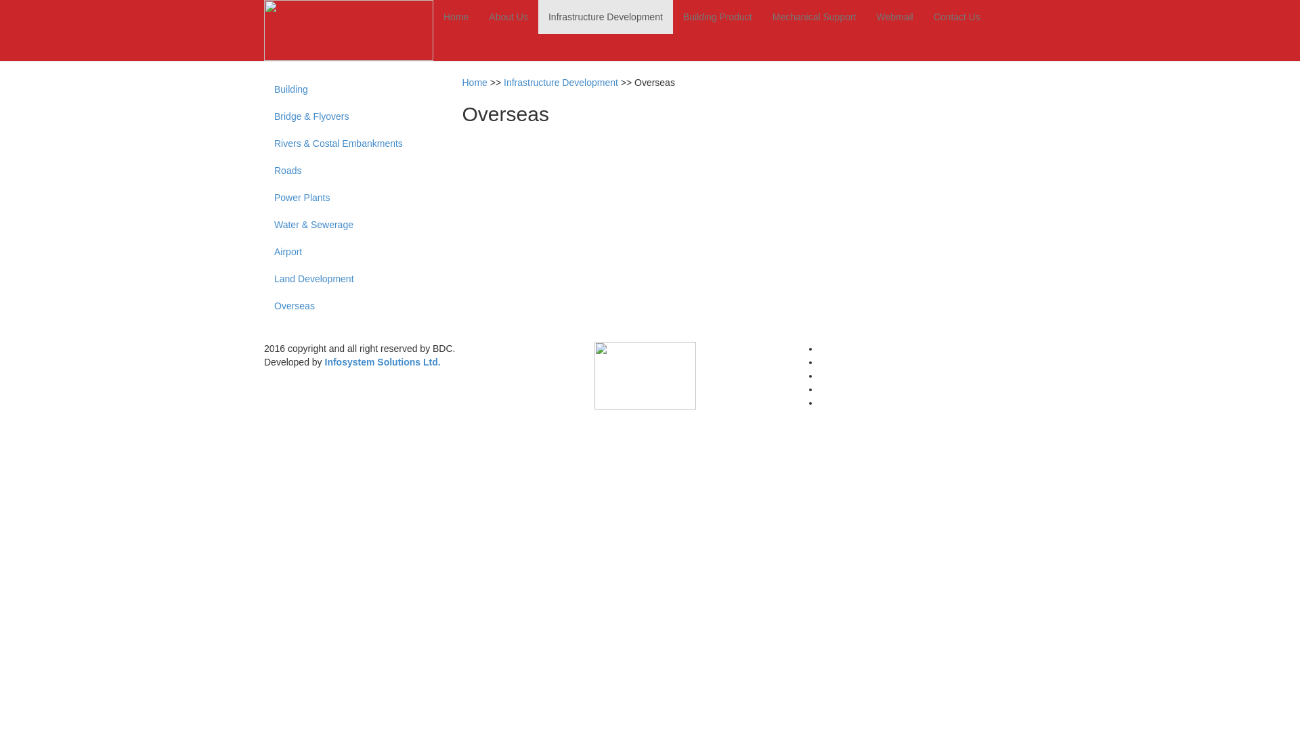  What do you see at coordinates (347, 198) in the screenshot?
I see `Power Plants` at bounding box center [347, 198].